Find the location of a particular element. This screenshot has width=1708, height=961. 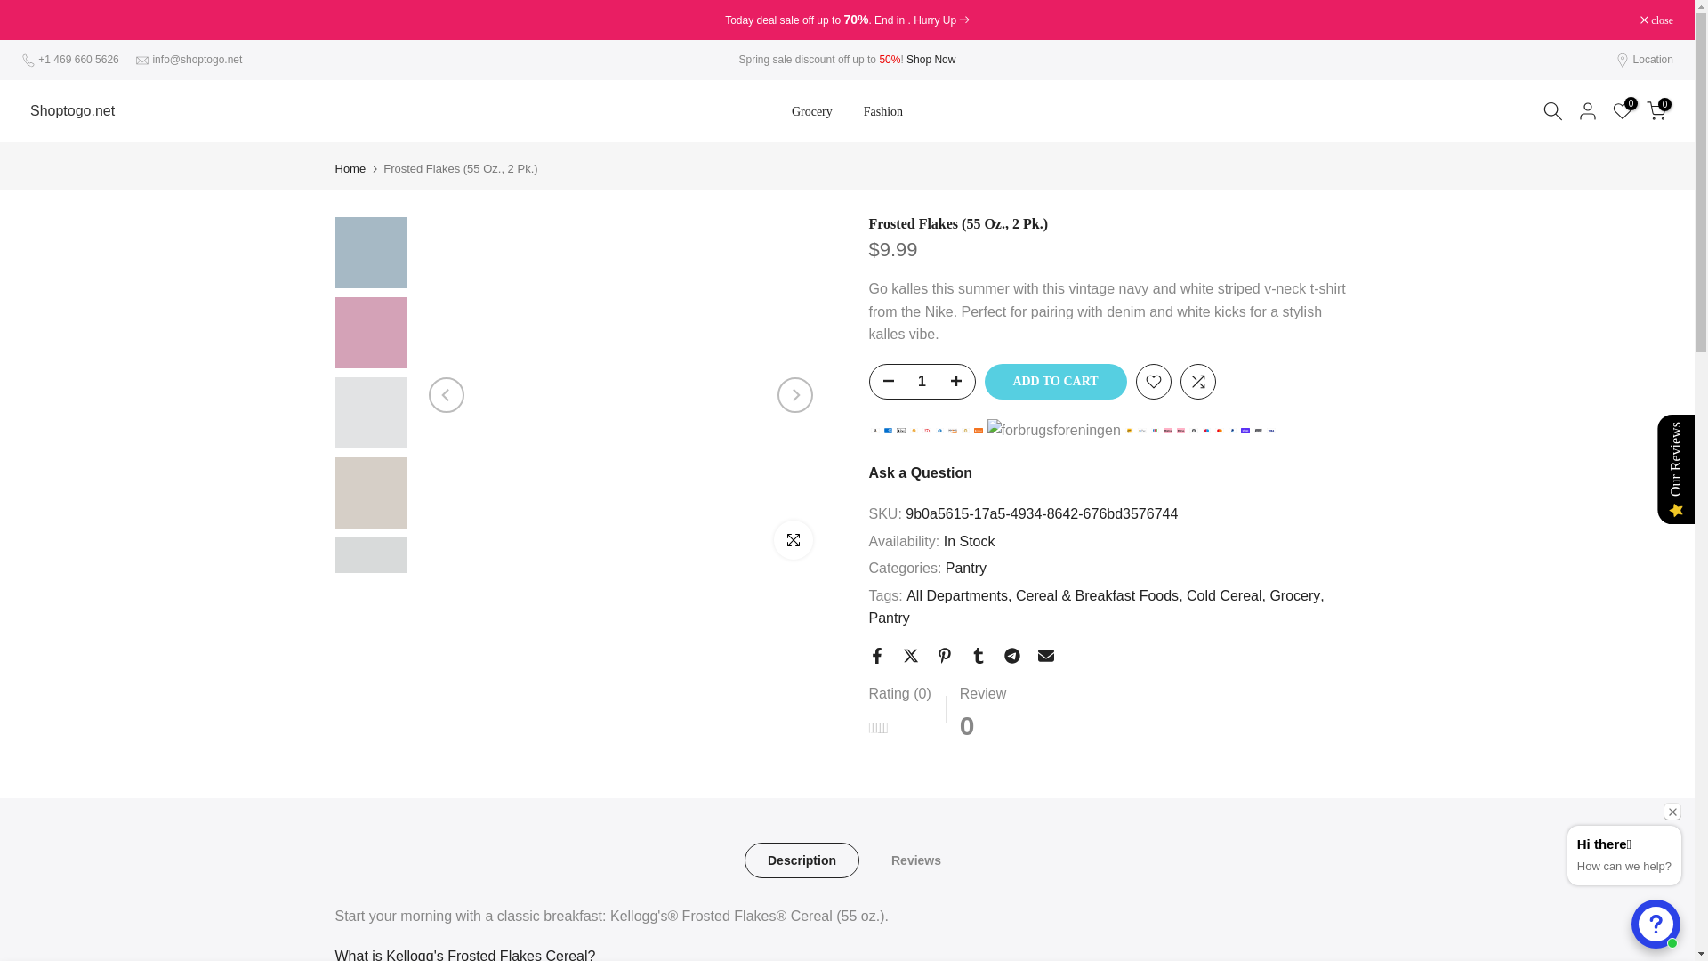

0 is located at coordinates (1623, 111).